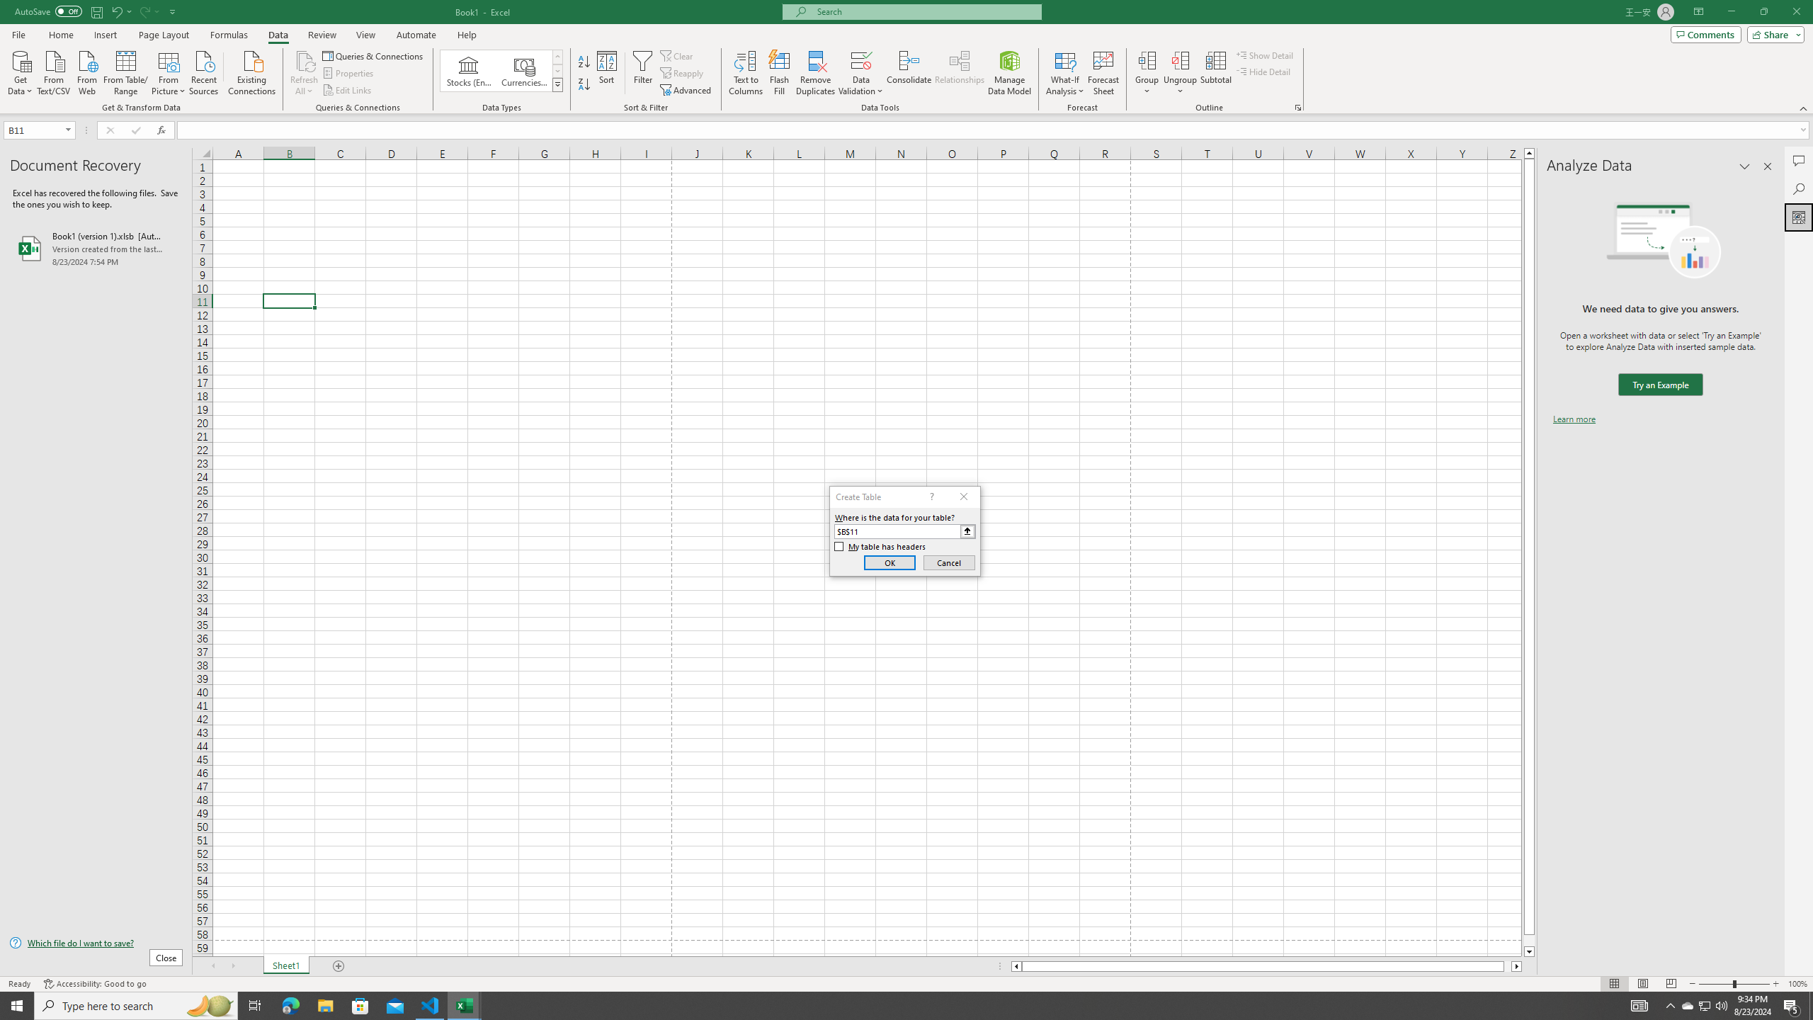 The height and width of the screenshot is (1020, 1813). What do you see at coordinates (557, 85) in the screenshot?
I see `Class: NetUIImage` at bounding box center [557, 85].